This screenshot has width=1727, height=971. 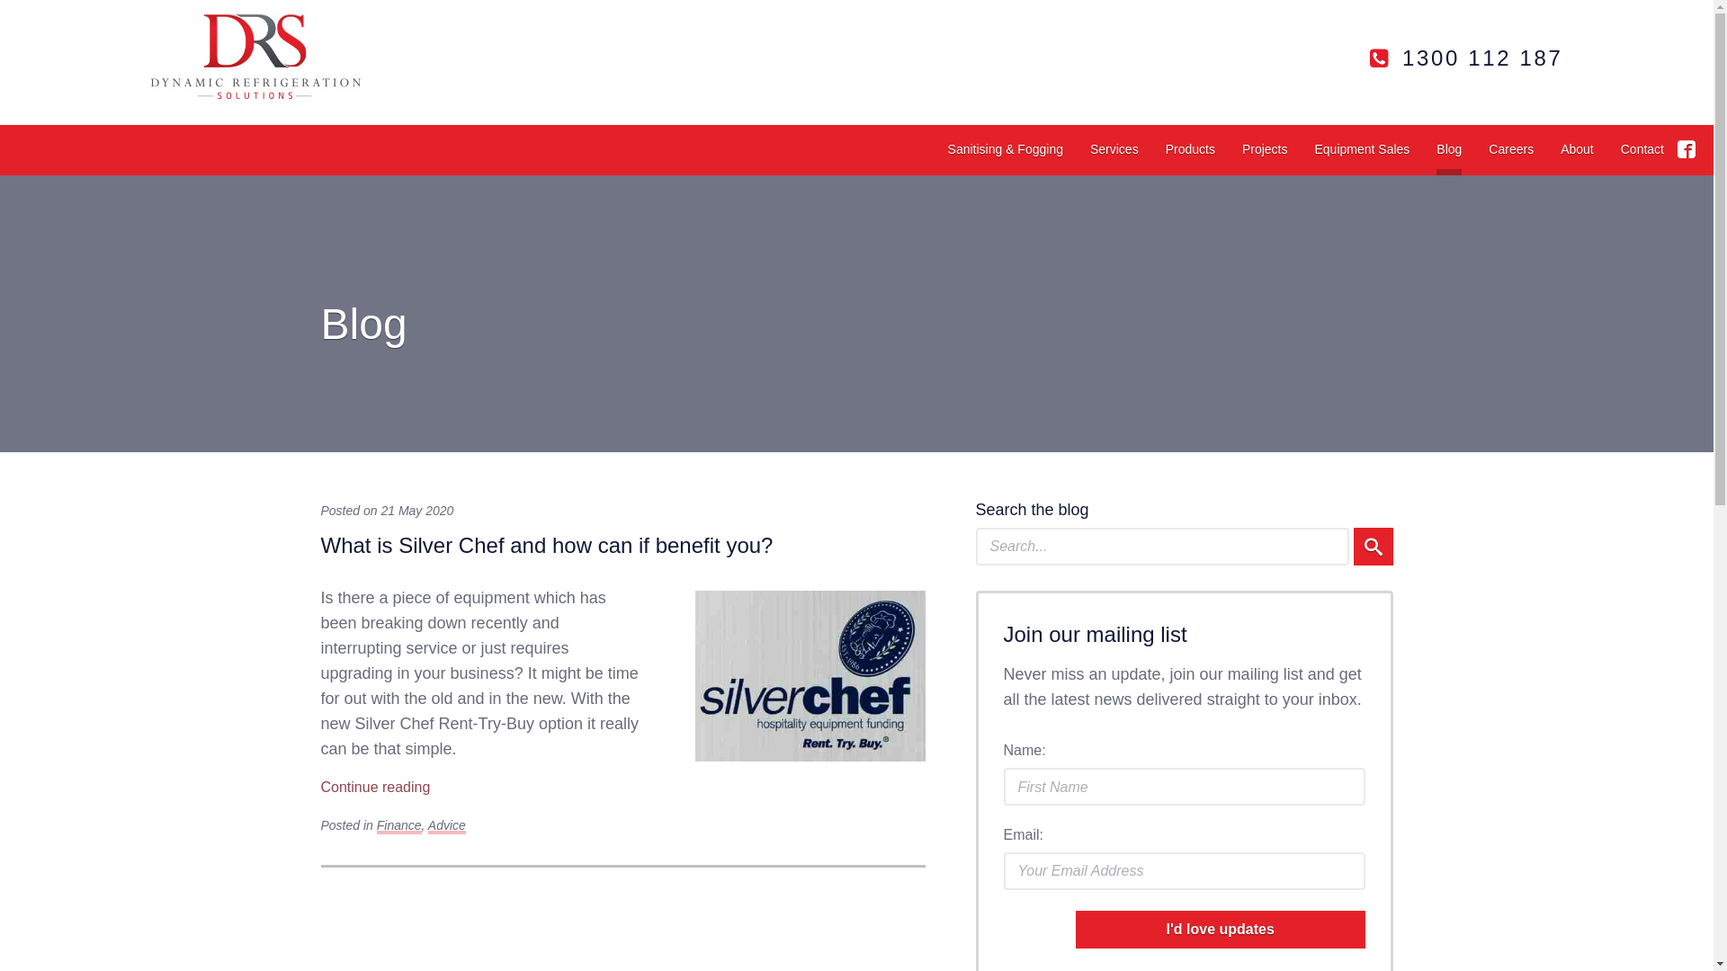 What do you see at coordinates (547, 545) in the screenshot?
I see `What is Silver Chef and how can if benefit you?` at bounding box center [547, 545].